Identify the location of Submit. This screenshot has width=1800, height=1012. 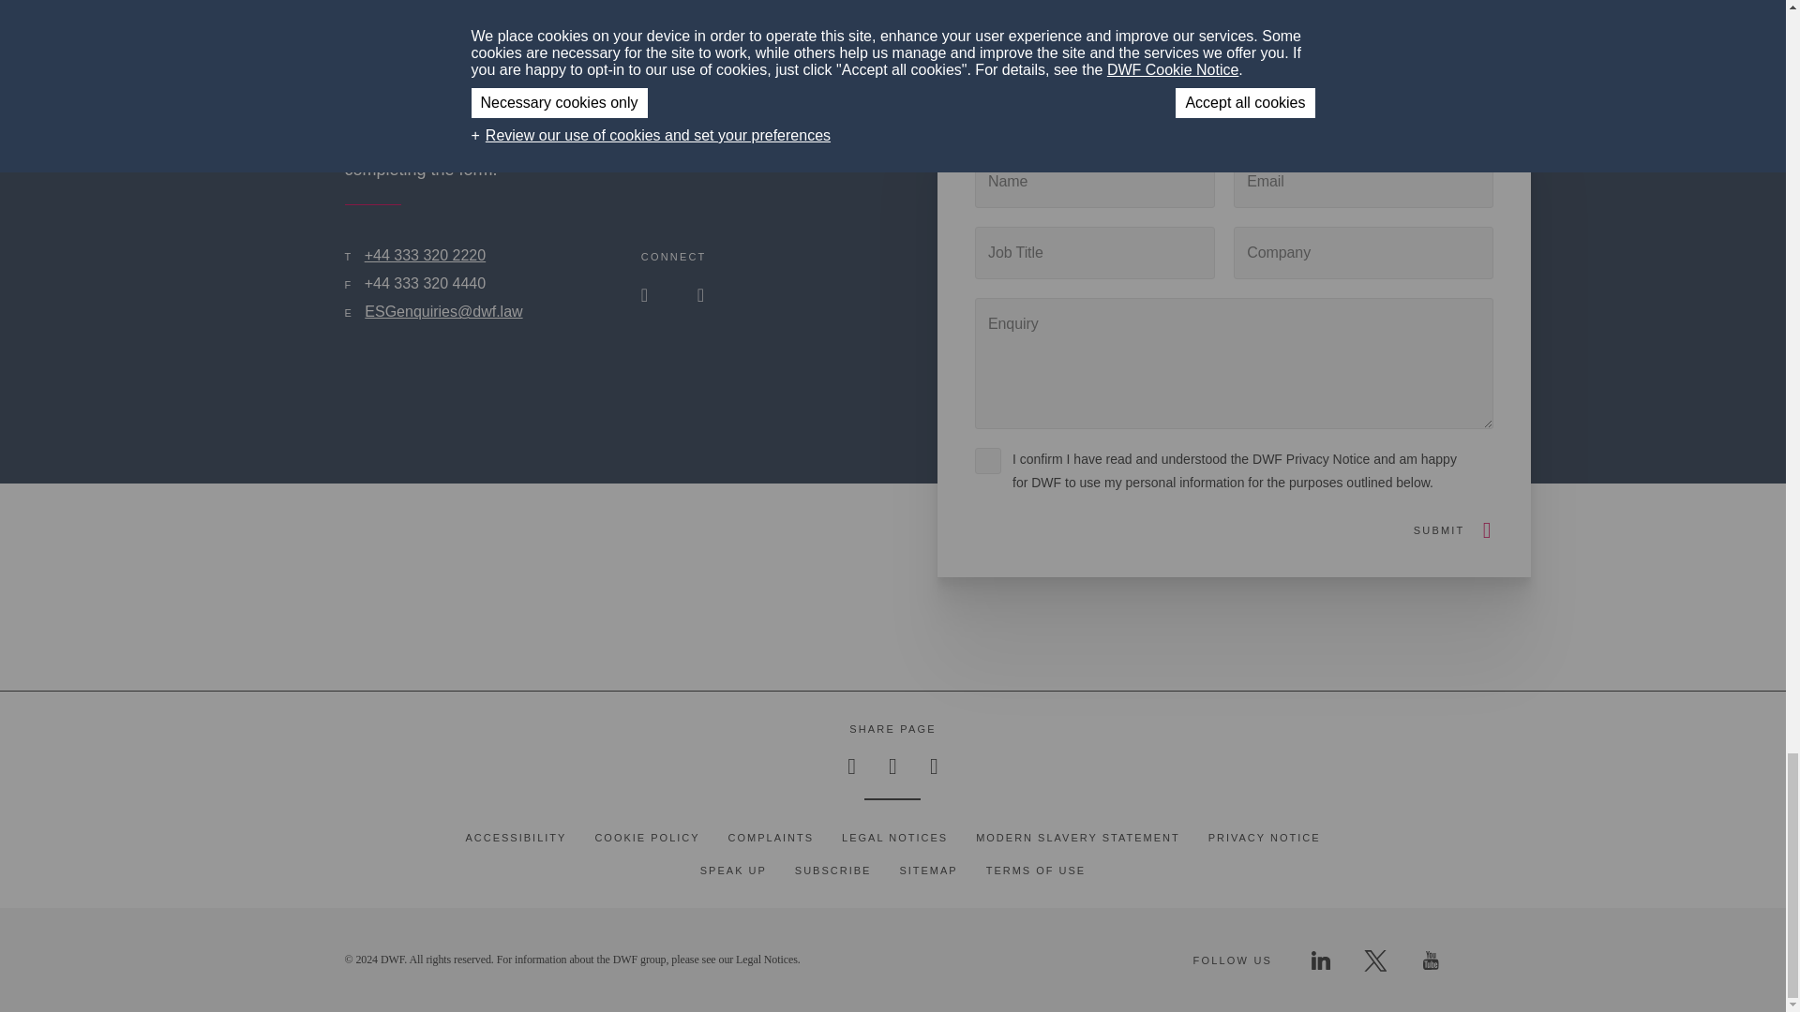
(1438, 530).